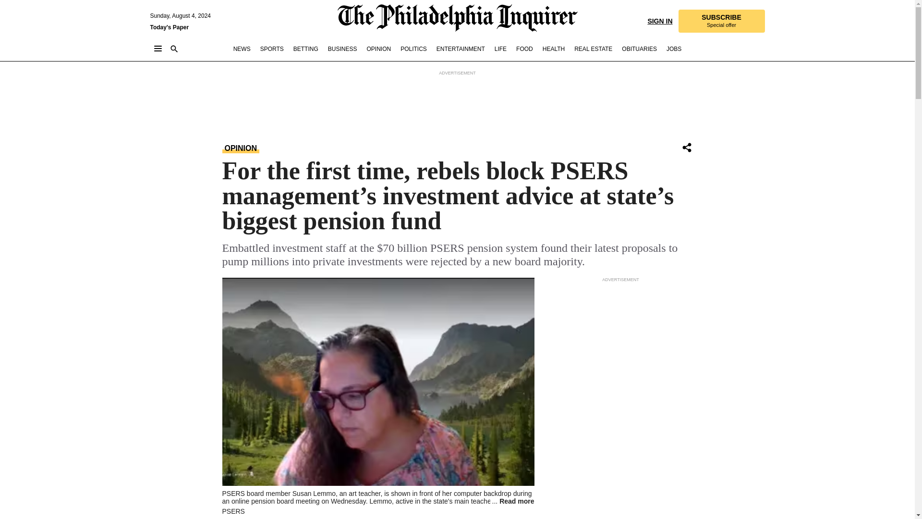 The width and height of the screenshot is (922, 519). What do you see at coordinates (639, 49) in the screenshot?
I see `OBITUARIES` at bounding box center [639, 49].